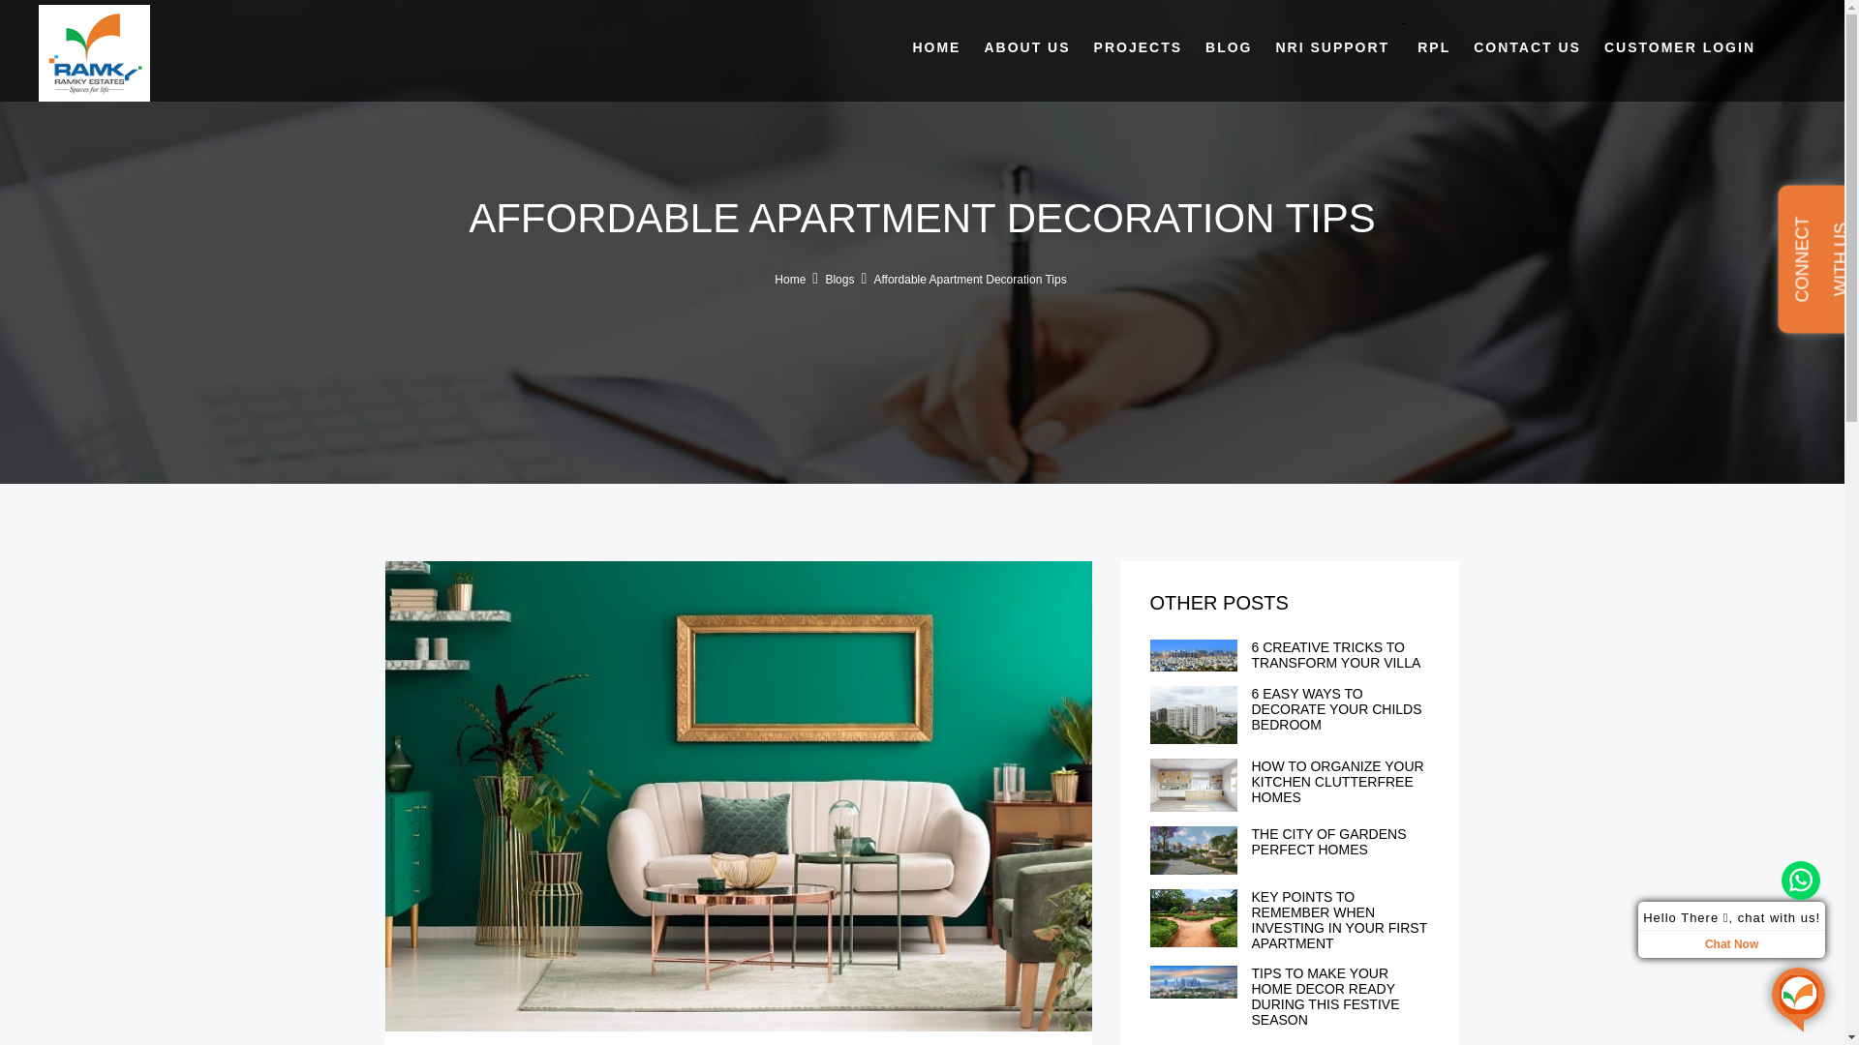 This screenshot has height=1045, width=1859. I want to click on 6 EASY WAYS TO DECORATE YOUR CHILDS BEDROOM, so click(1336, 708).